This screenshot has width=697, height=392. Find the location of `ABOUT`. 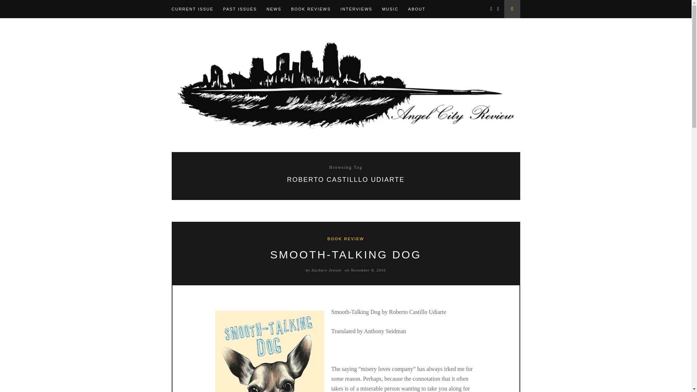

ABOUT is located at coordinates (420, 9).